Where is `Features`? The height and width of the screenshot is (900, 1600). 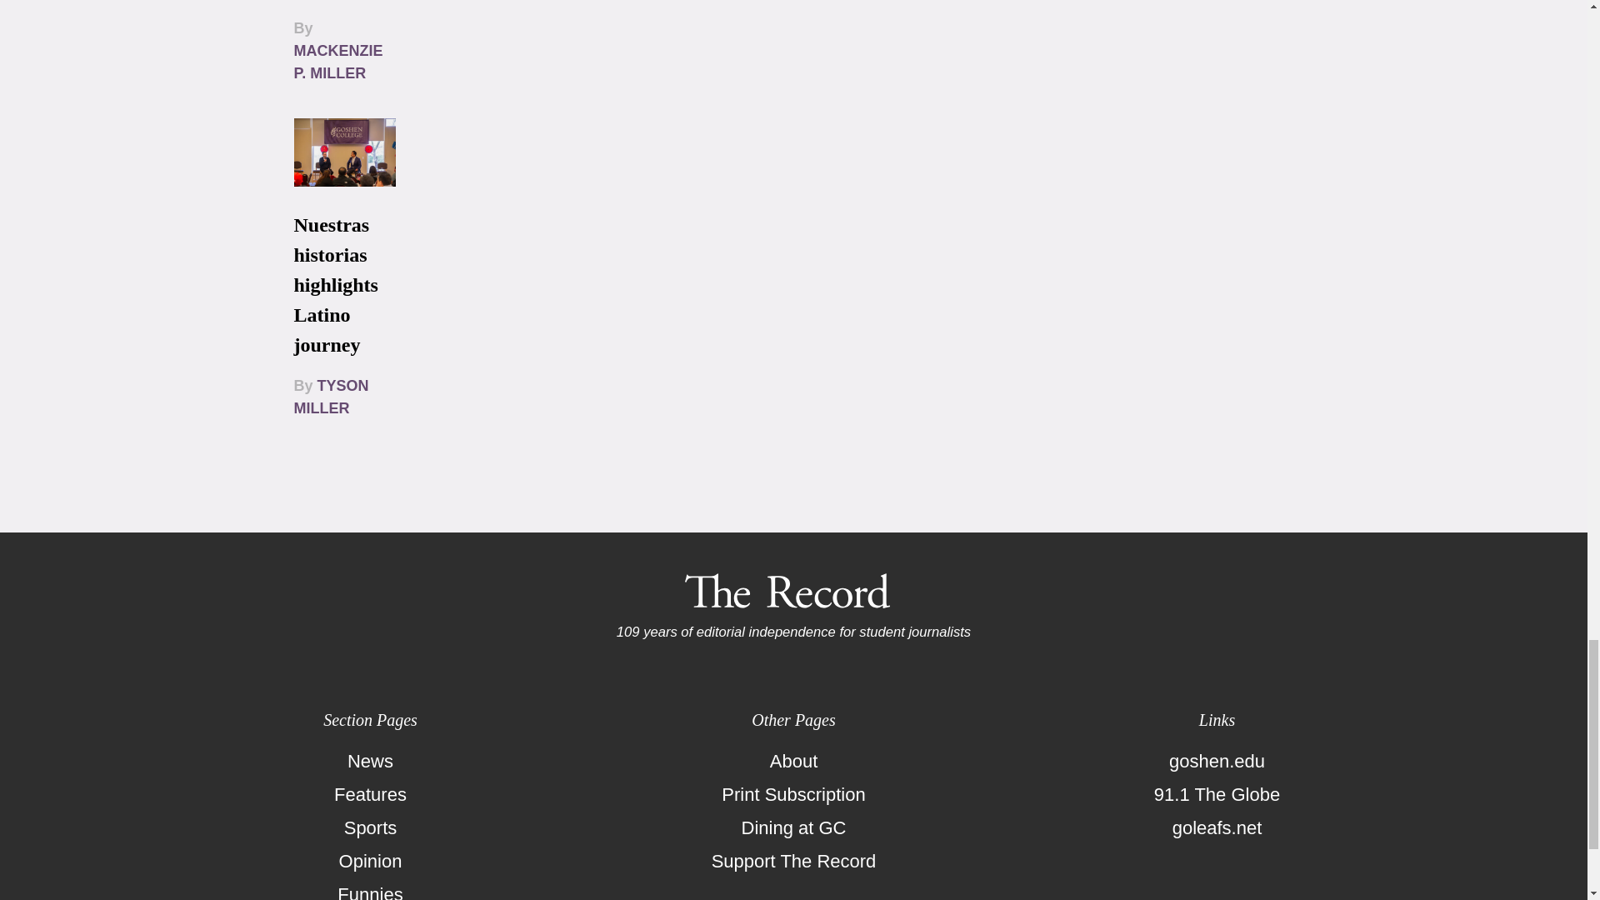
Features is located at coordinates (370, 795).